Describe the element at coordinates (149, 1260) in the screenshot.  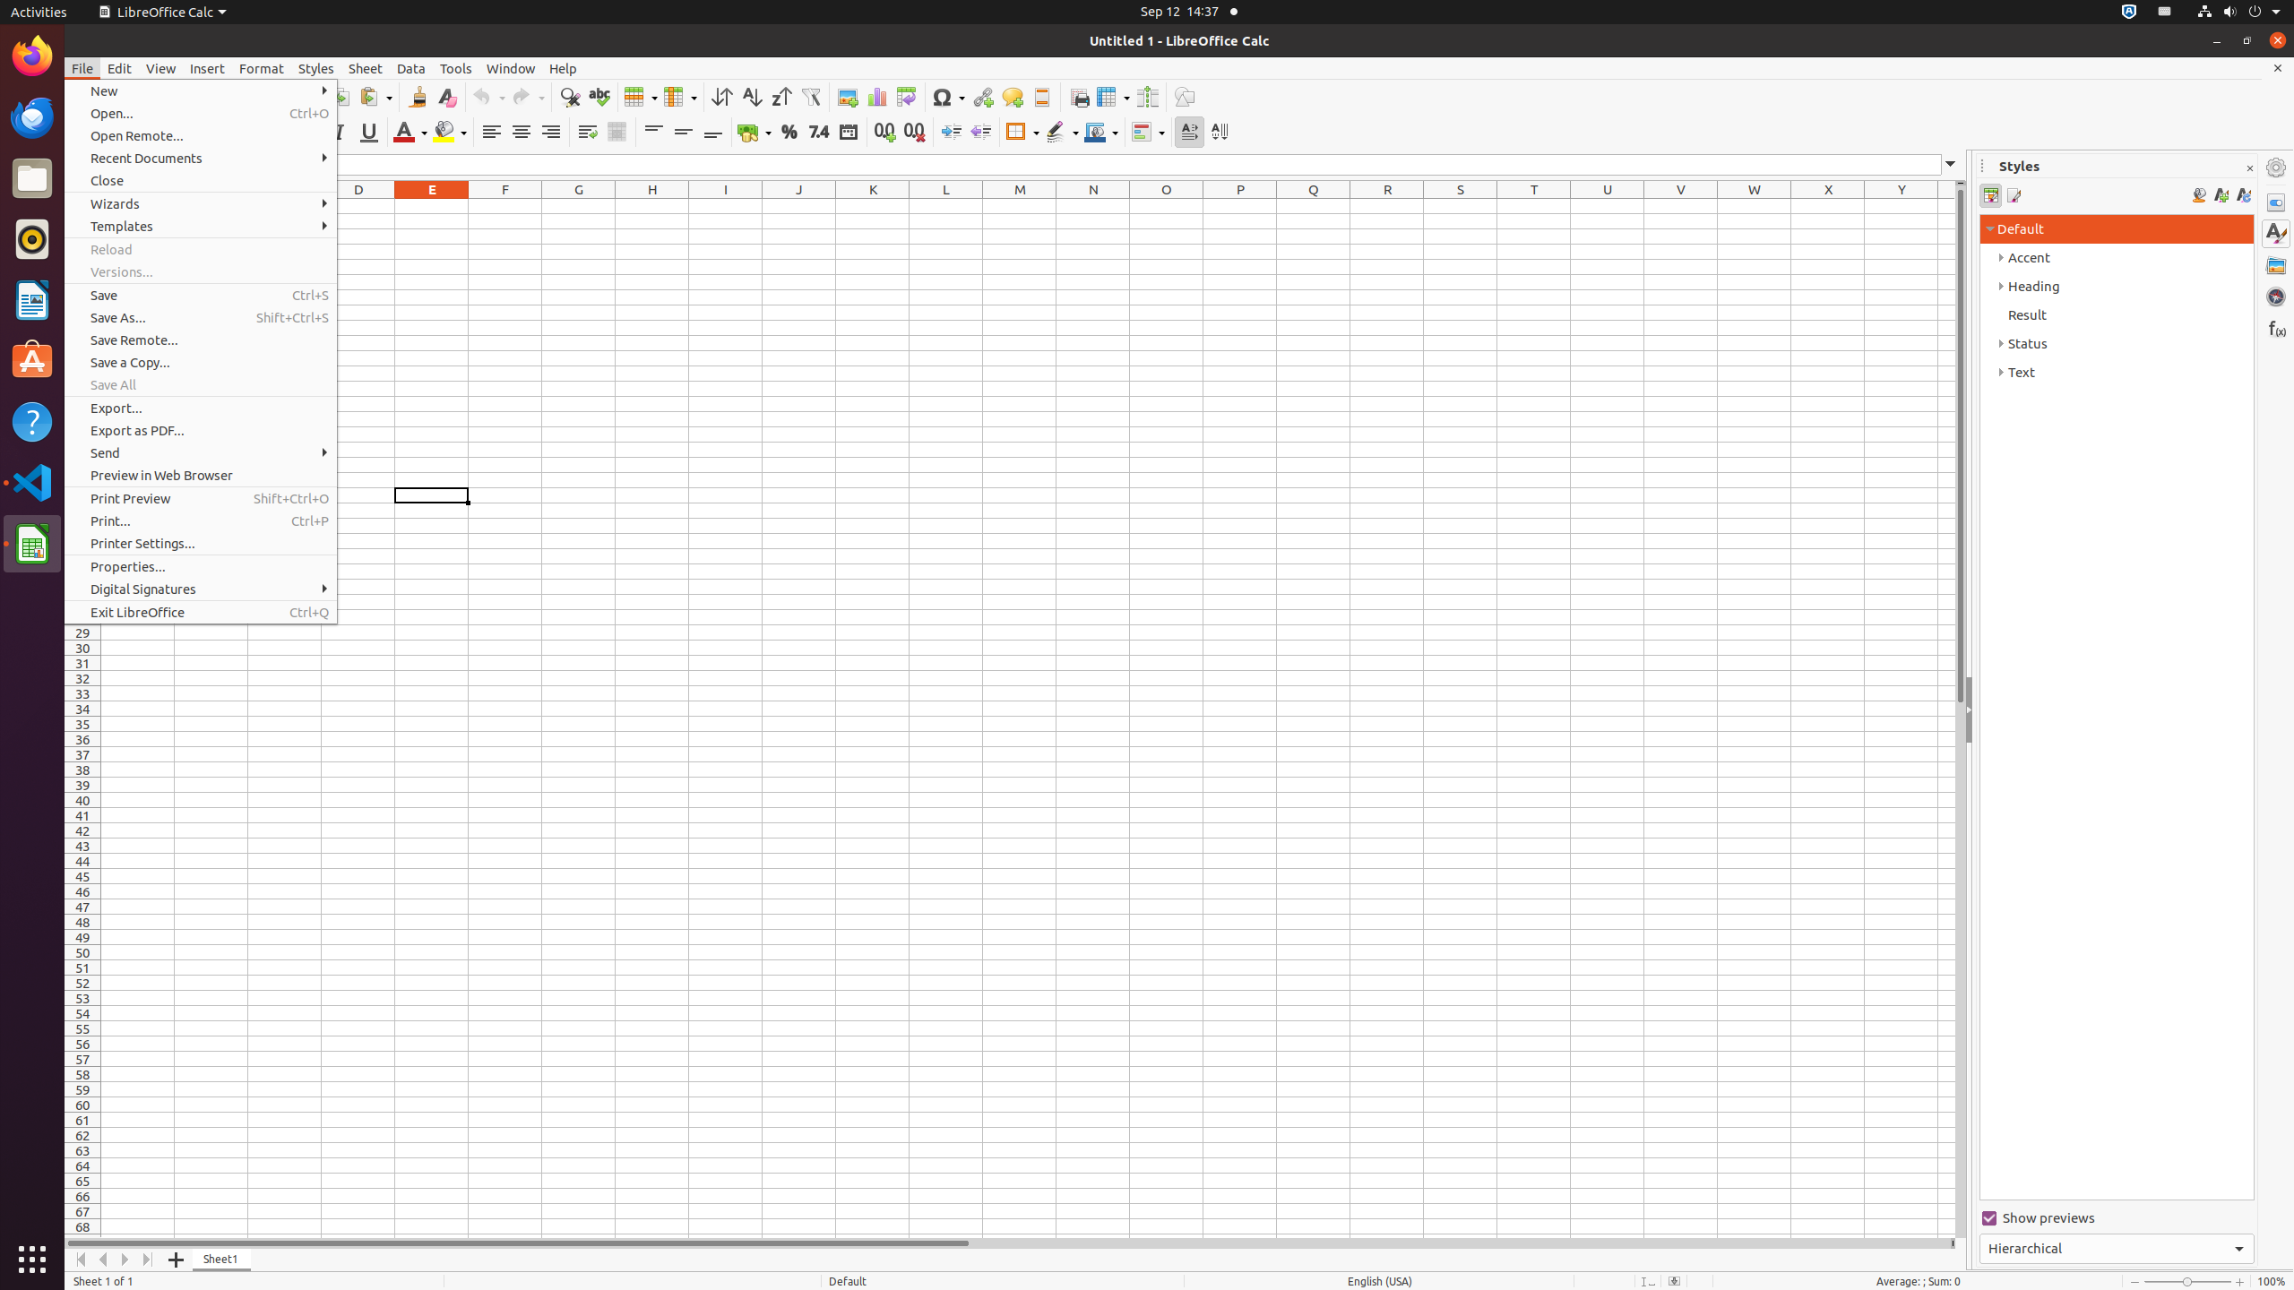
I see `Move To End` at that location.